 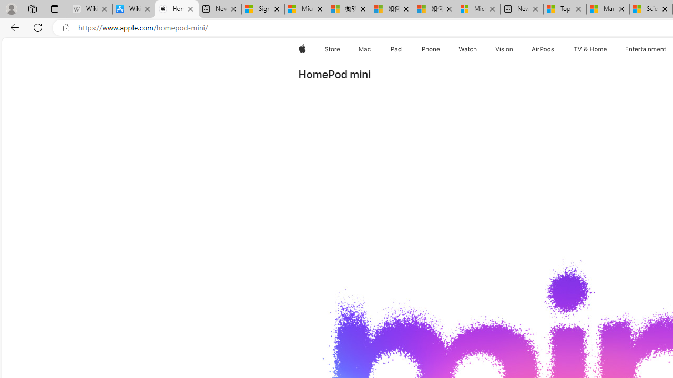 What do you see at coordinates (332, 49) in the screenshot?
I see `Store` at bounding box center [332, 49].